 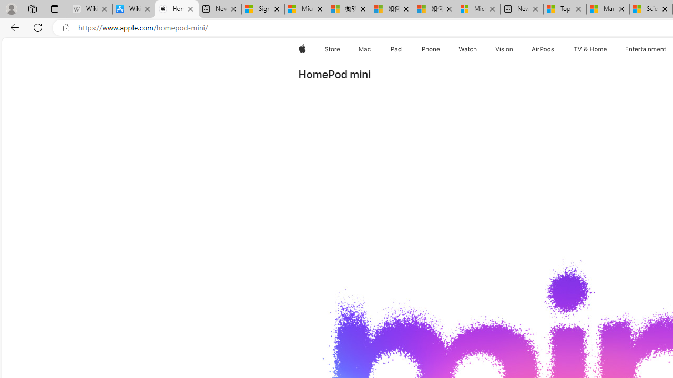 What do you see at coordinates (332, 49) in the screenshot?
I see `Store` at bounding box center [332, 49].